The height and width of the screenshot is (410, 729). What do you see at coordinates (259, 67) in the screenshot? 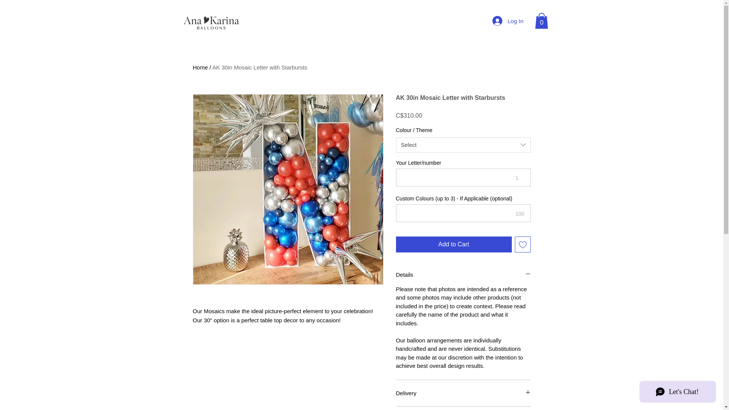
I see `AK 30in Mosaic Letter with Starbursts` at bounding box center [259, 67].